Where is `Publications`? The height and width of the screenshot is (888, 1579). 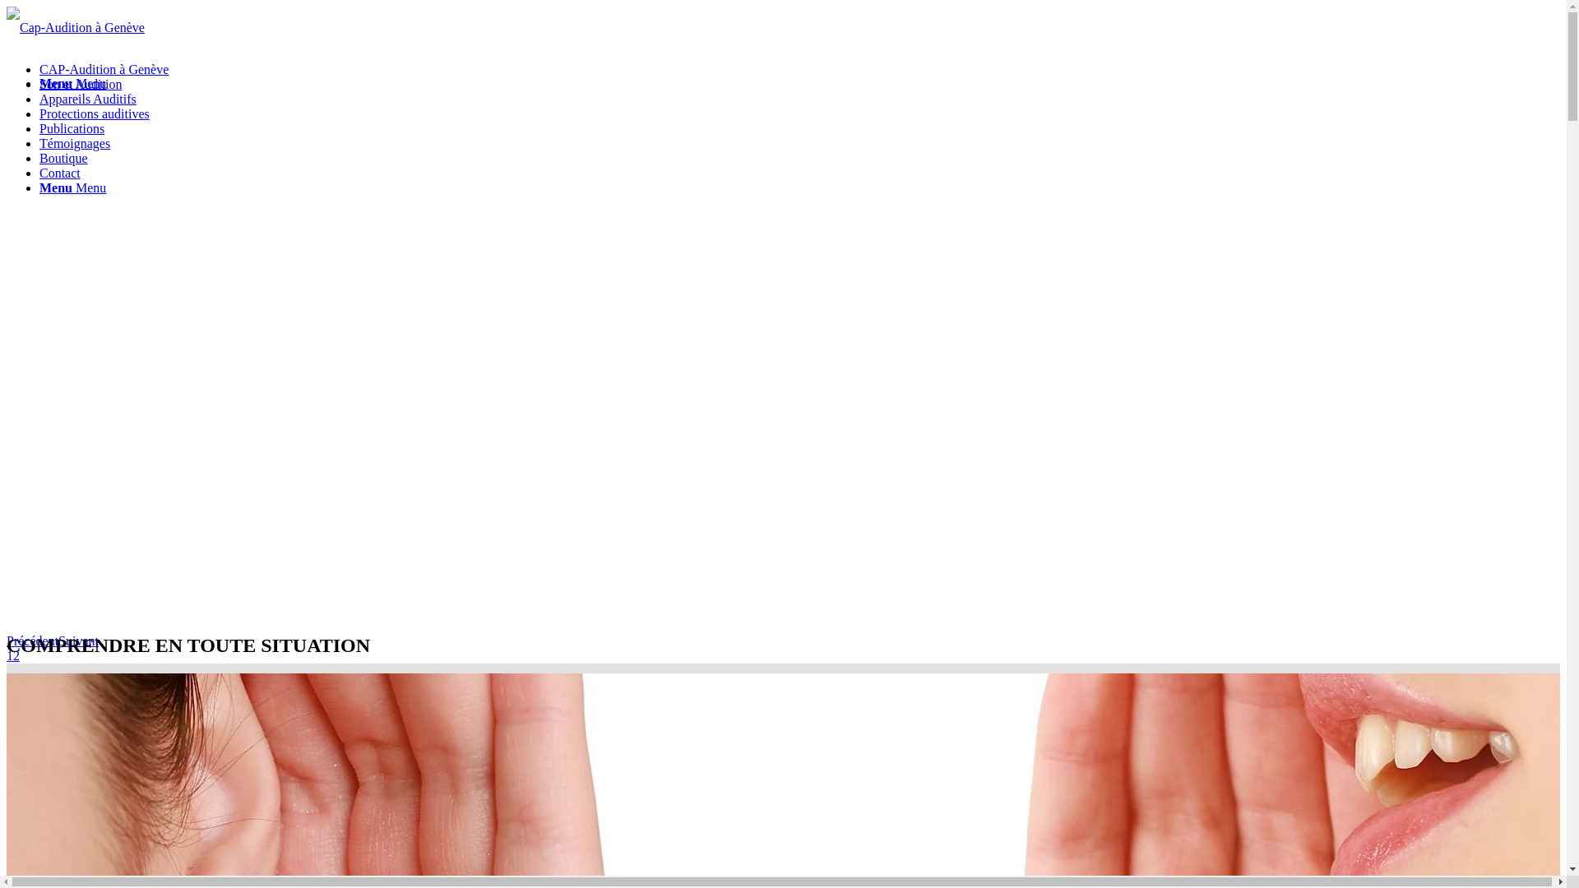
Publications is located at coordinates (72, 128).